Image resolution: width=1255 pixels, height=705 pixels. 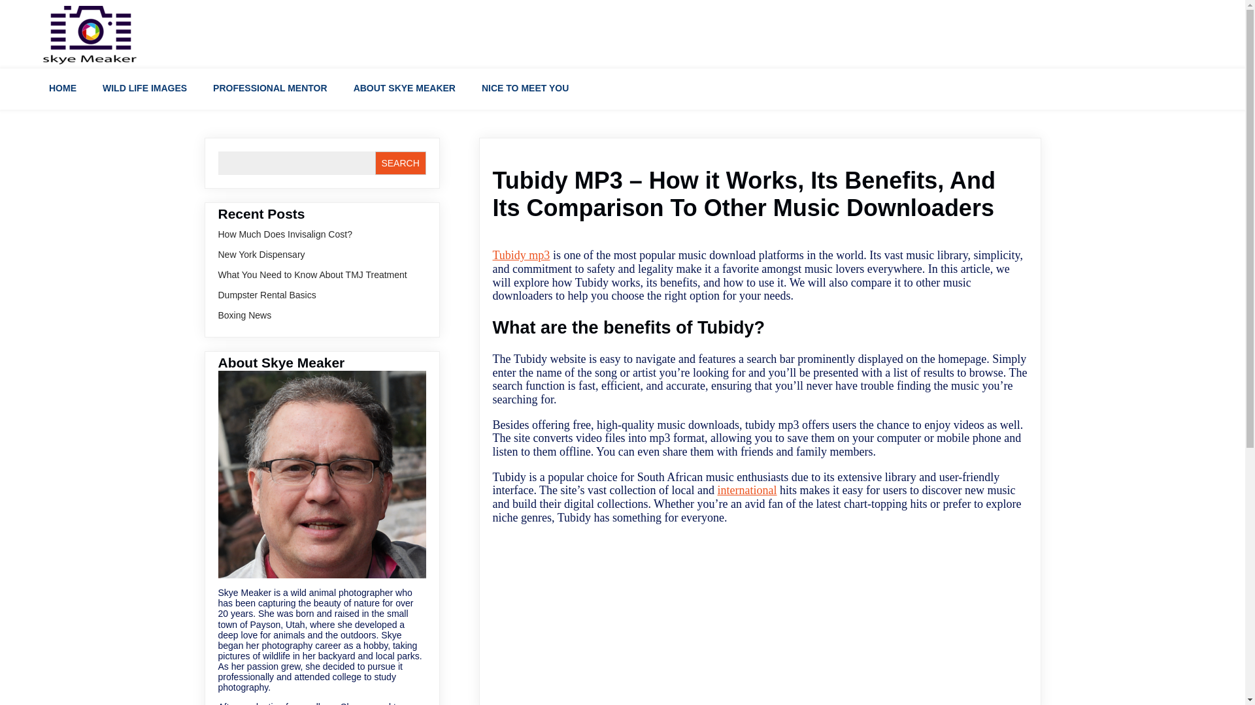 What do you see at coordinates (747, 490) in the screenshot?
I see `international` at bounding box center [747, 490].